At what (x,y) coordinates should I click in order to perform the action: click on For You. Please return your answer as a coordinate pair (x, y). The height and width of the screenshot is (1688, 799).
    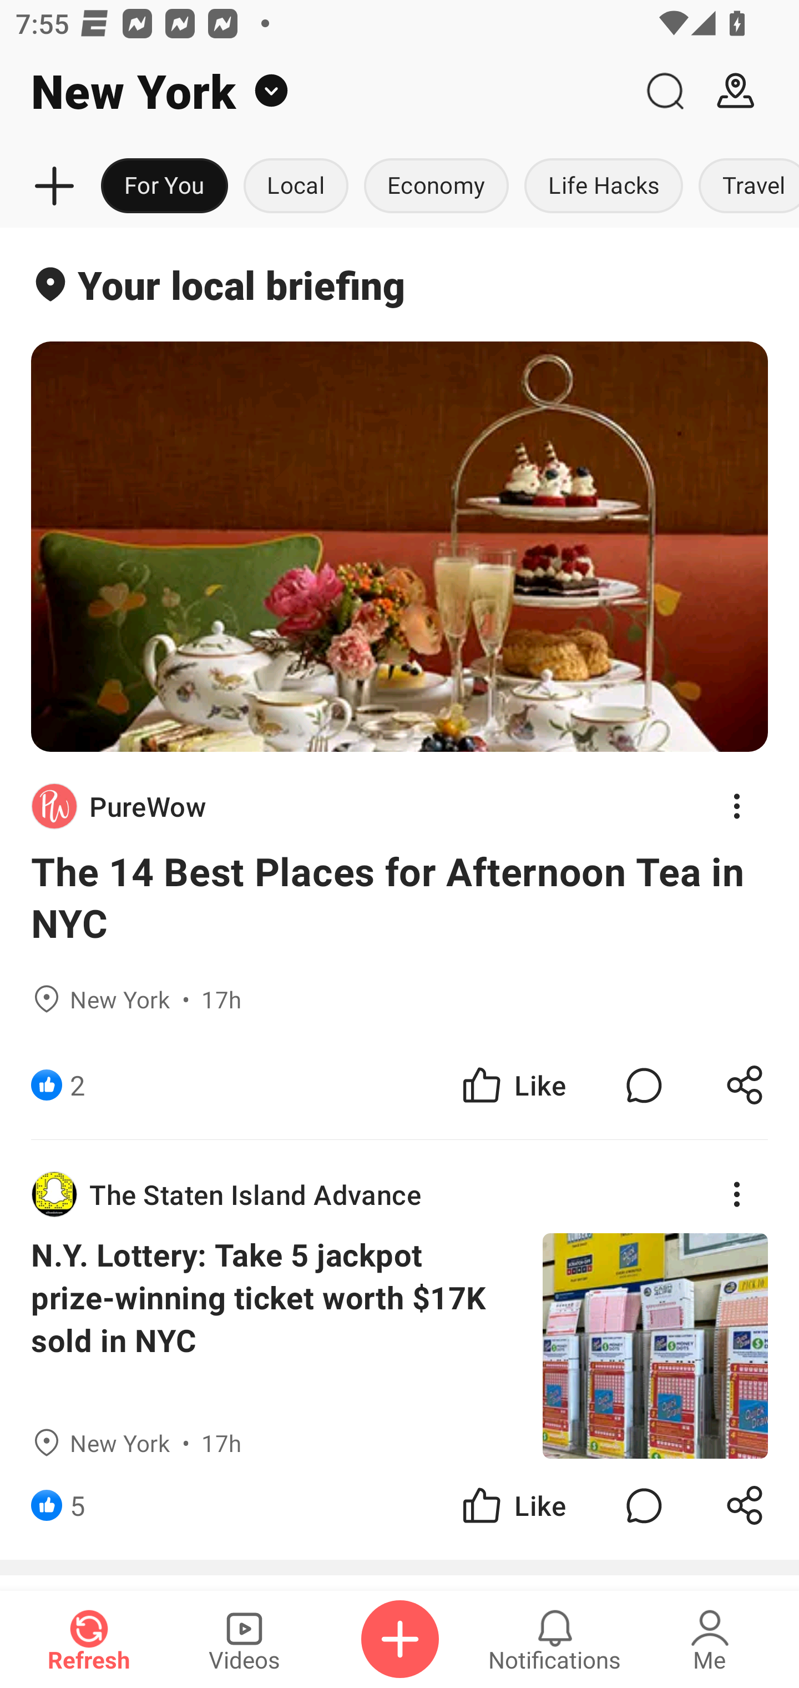
    Looking at the image, I should click on (164, 187).